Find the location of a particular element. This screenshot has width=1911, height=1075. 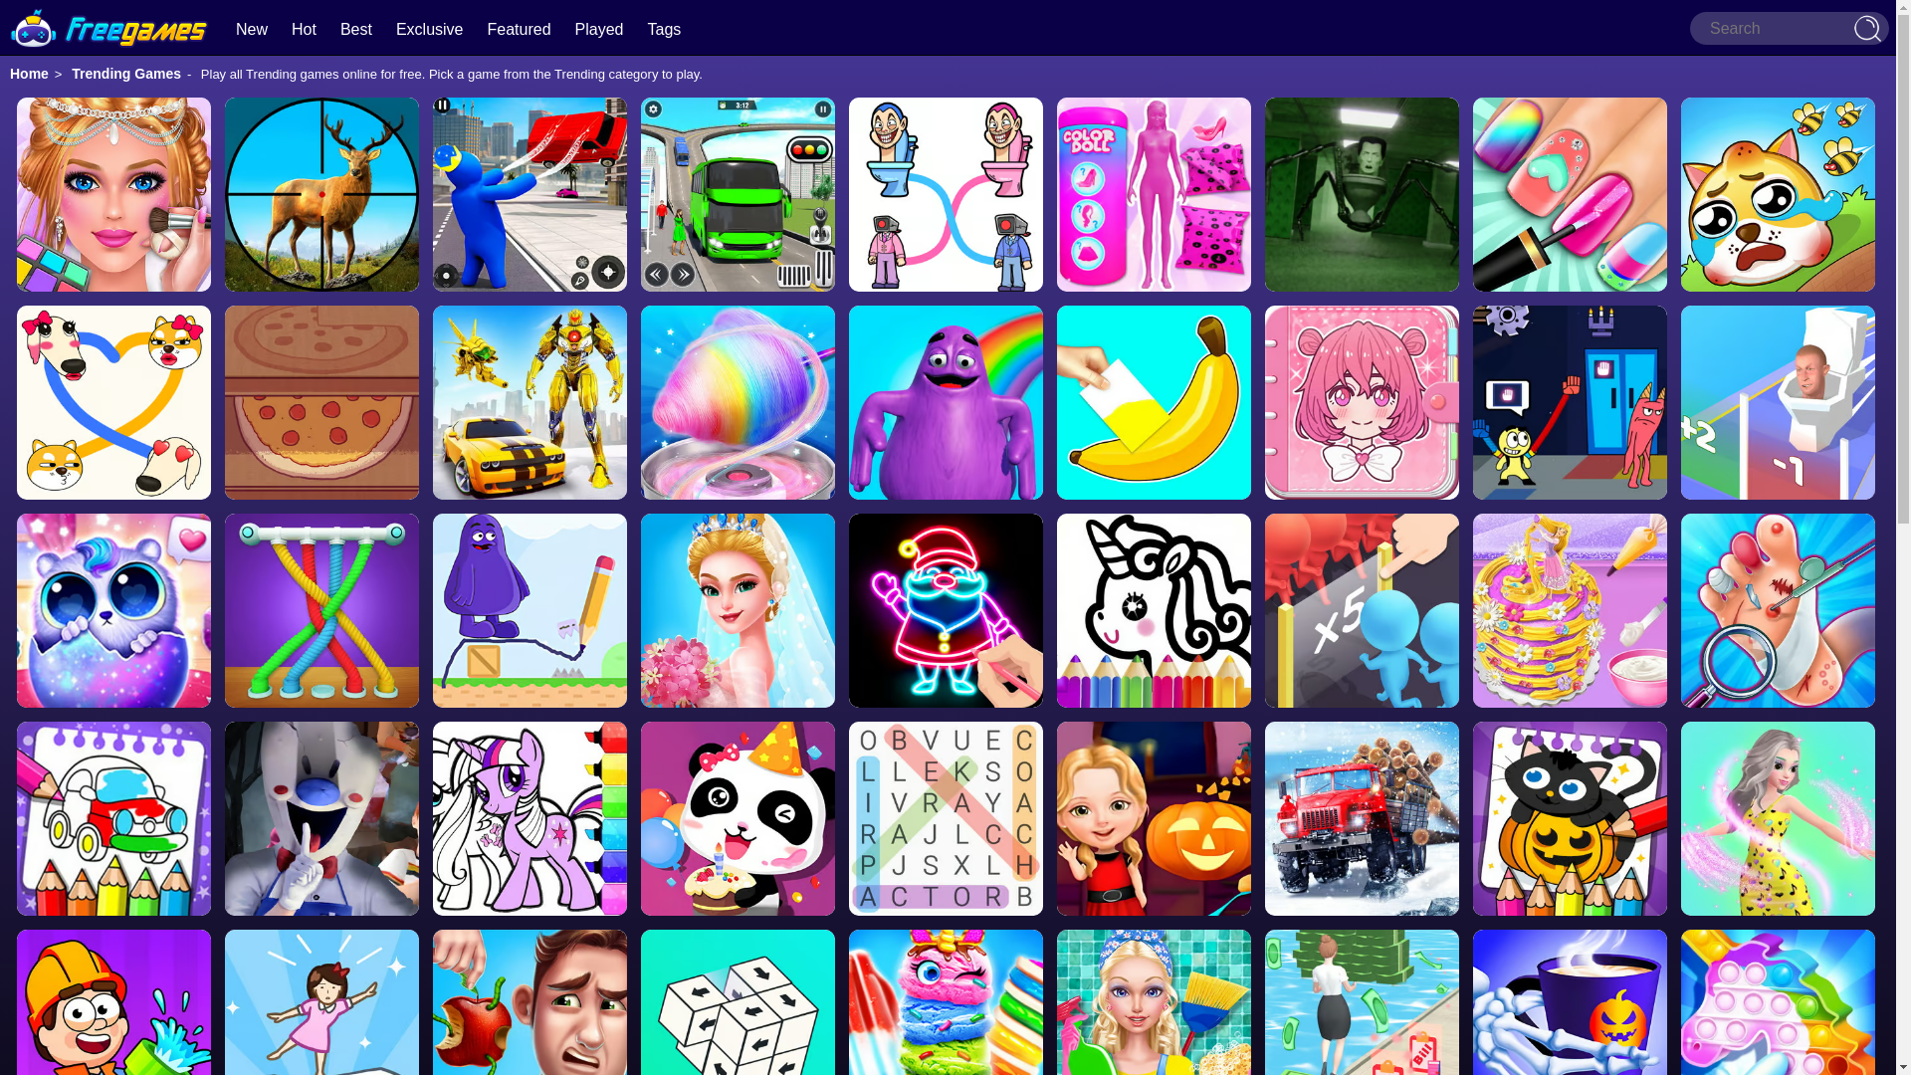

Hot is located at coordinates (305, 28).